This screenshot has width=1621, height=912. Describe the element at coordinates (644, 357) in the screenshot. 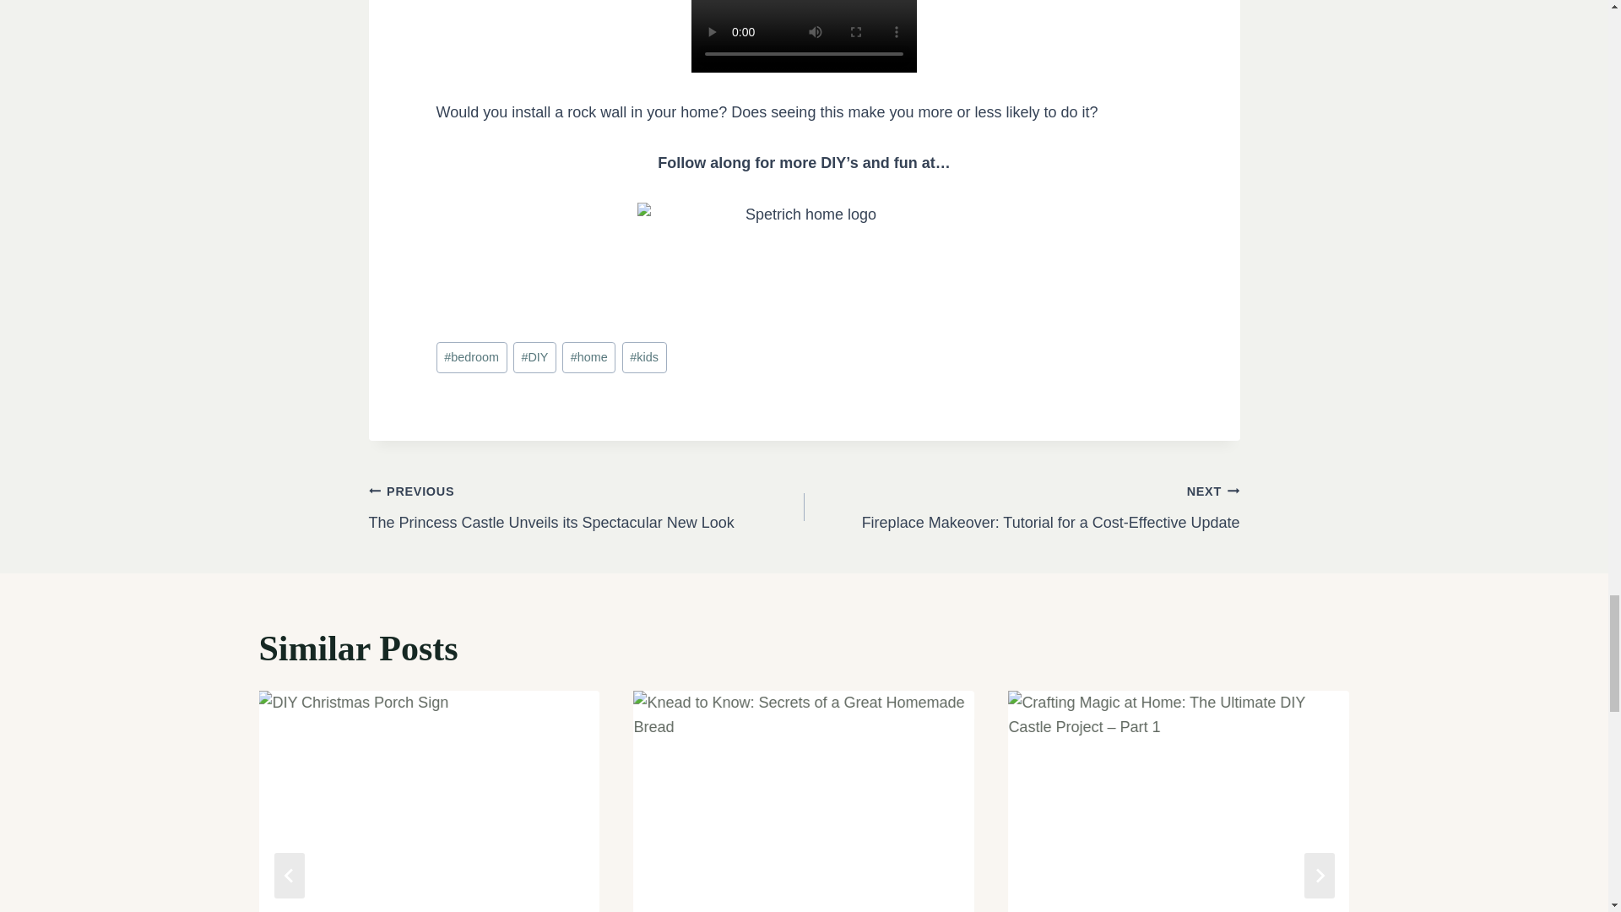

I see `kids` at that location.